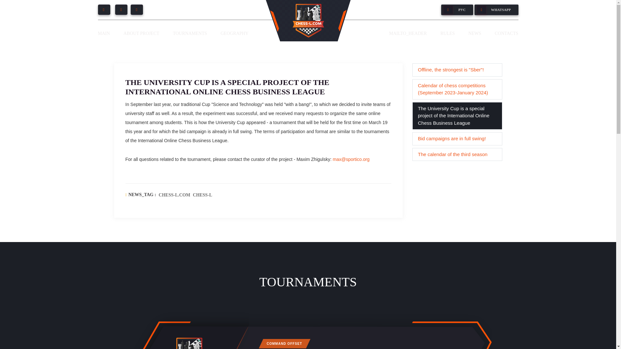 The image size is (621, 349). I want to click on GEOGRAPHY, so click(234, 33).